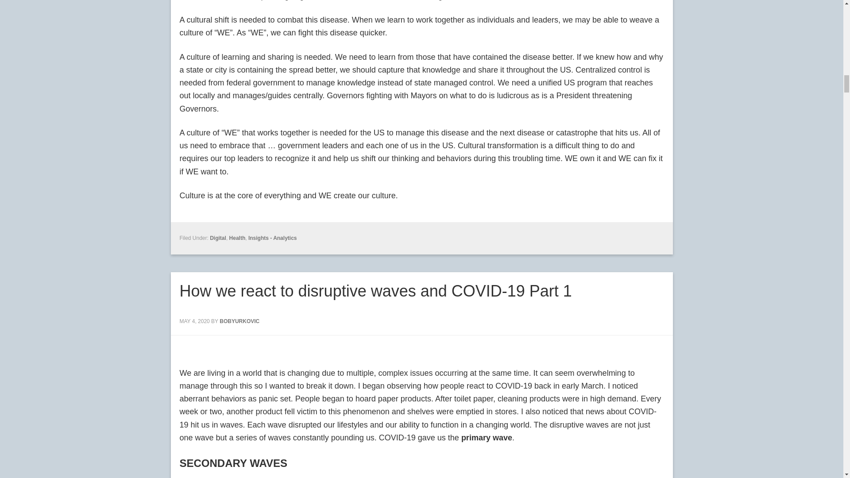 The width and height of the screenshot is (850, 478). I want to click on Health, so click(237, 238).